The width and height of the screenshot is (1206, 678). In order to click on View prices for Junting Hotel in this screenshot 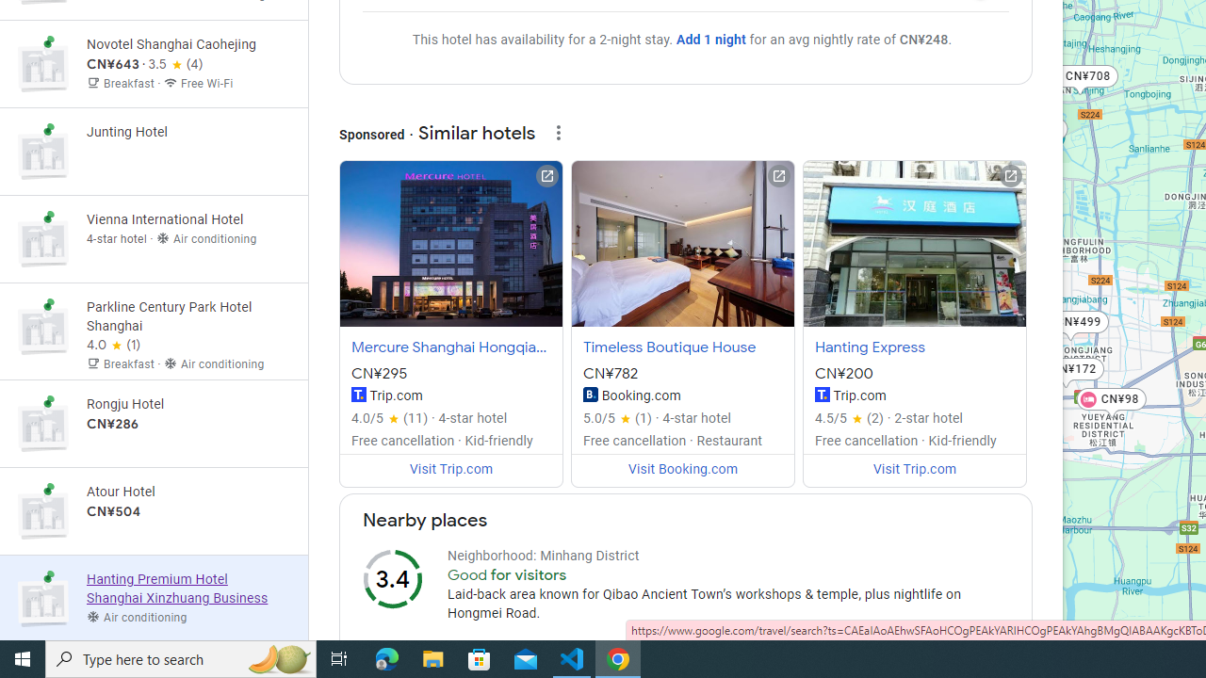, I will do `click(188, 217)`.